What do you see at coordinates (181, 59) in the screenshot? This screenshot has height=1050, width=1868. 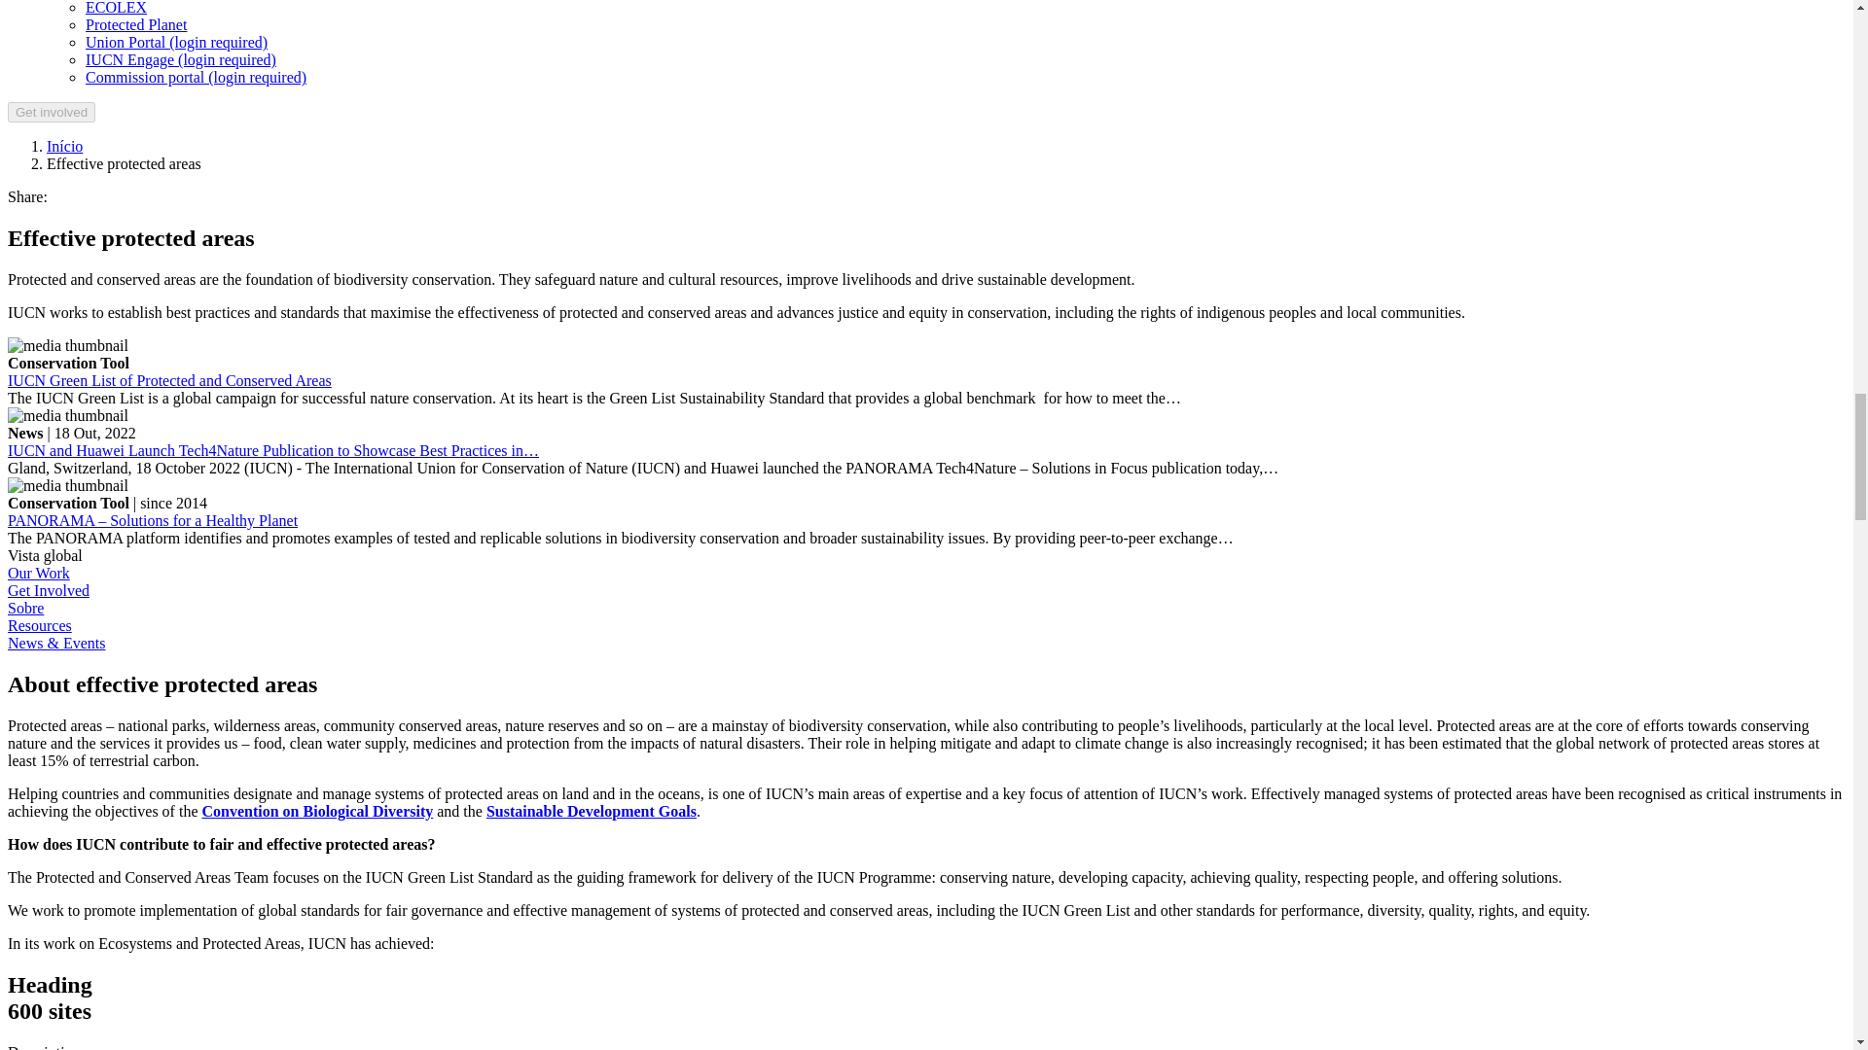 I see `IUCN Union Portal` at bounding box center [181, 59].